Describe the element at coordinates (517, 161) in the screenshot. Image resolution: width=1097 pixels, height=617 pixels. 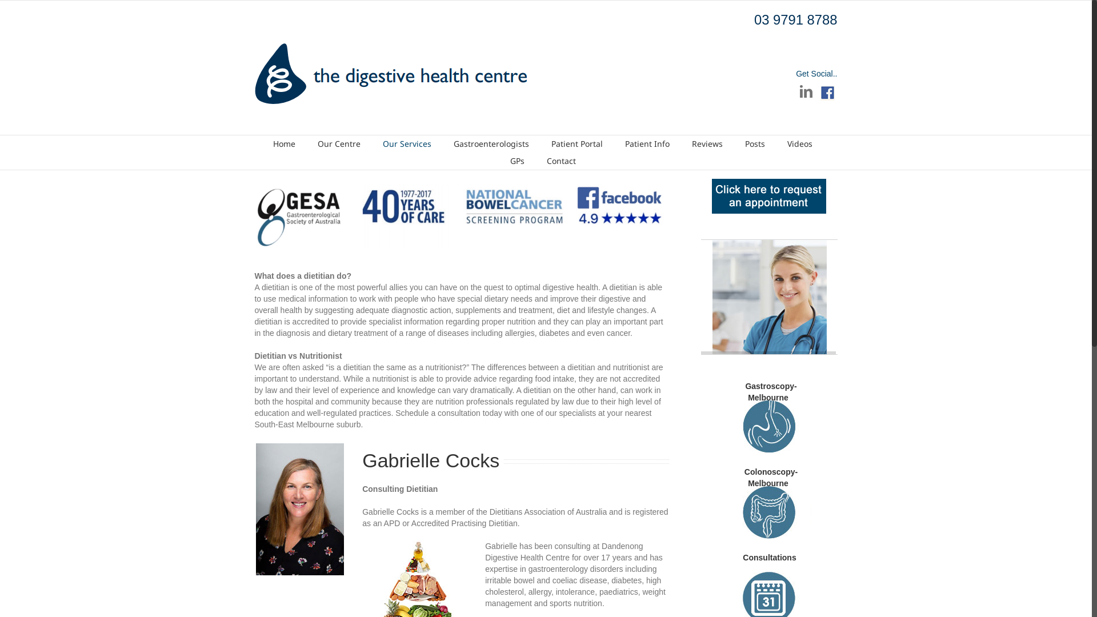
I see `GPs` at that location.